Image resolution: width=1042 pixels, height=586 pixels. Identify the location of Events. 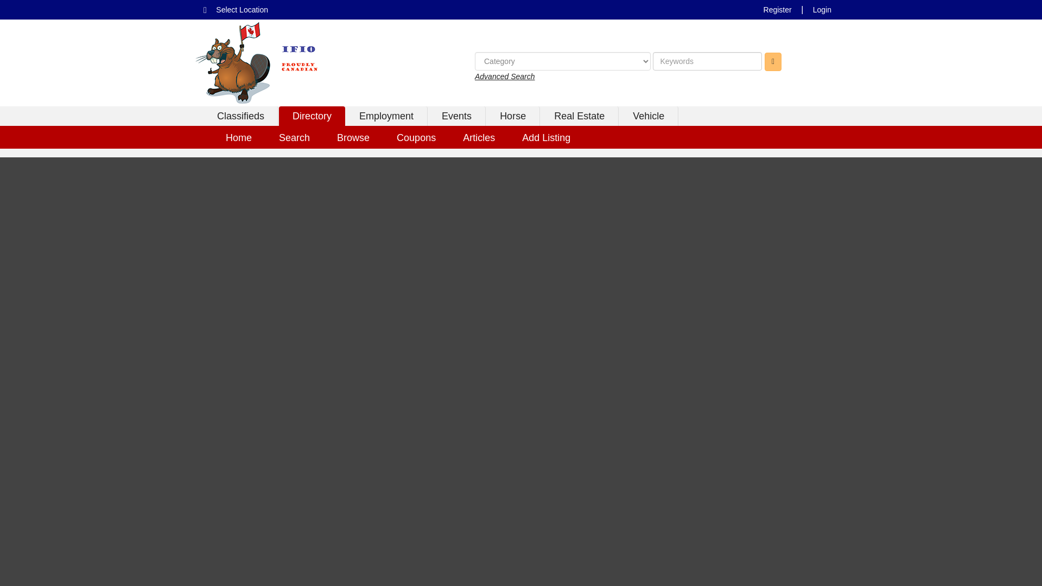
(457, 116).